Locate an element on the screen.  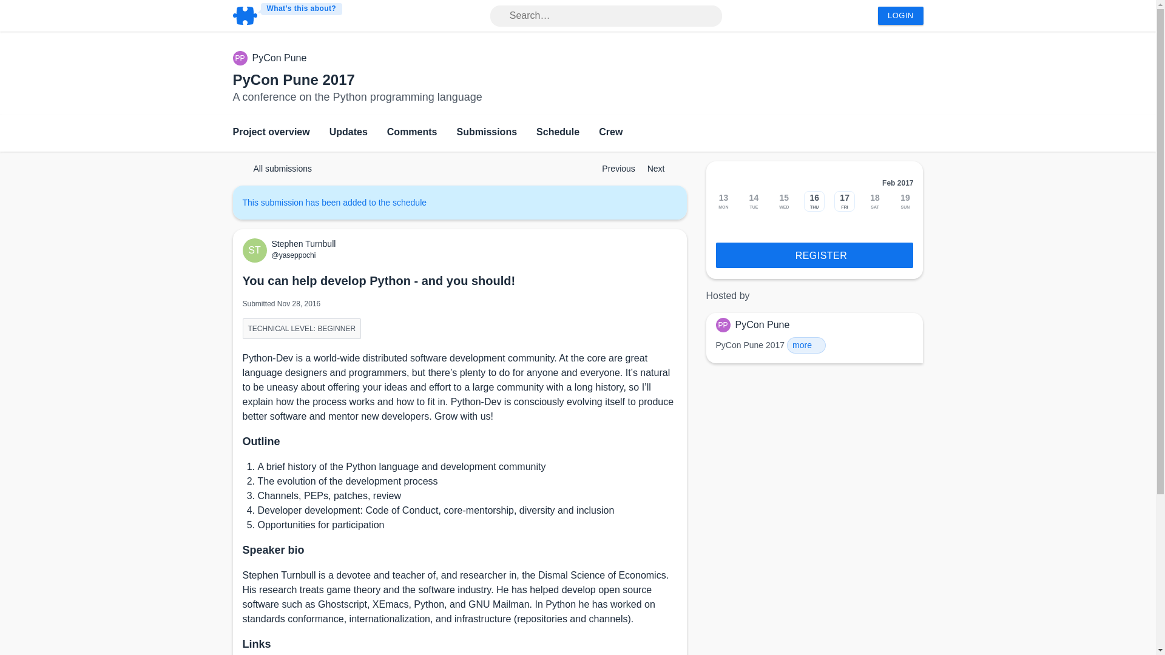
Outline is located at coordinates (261, 442).